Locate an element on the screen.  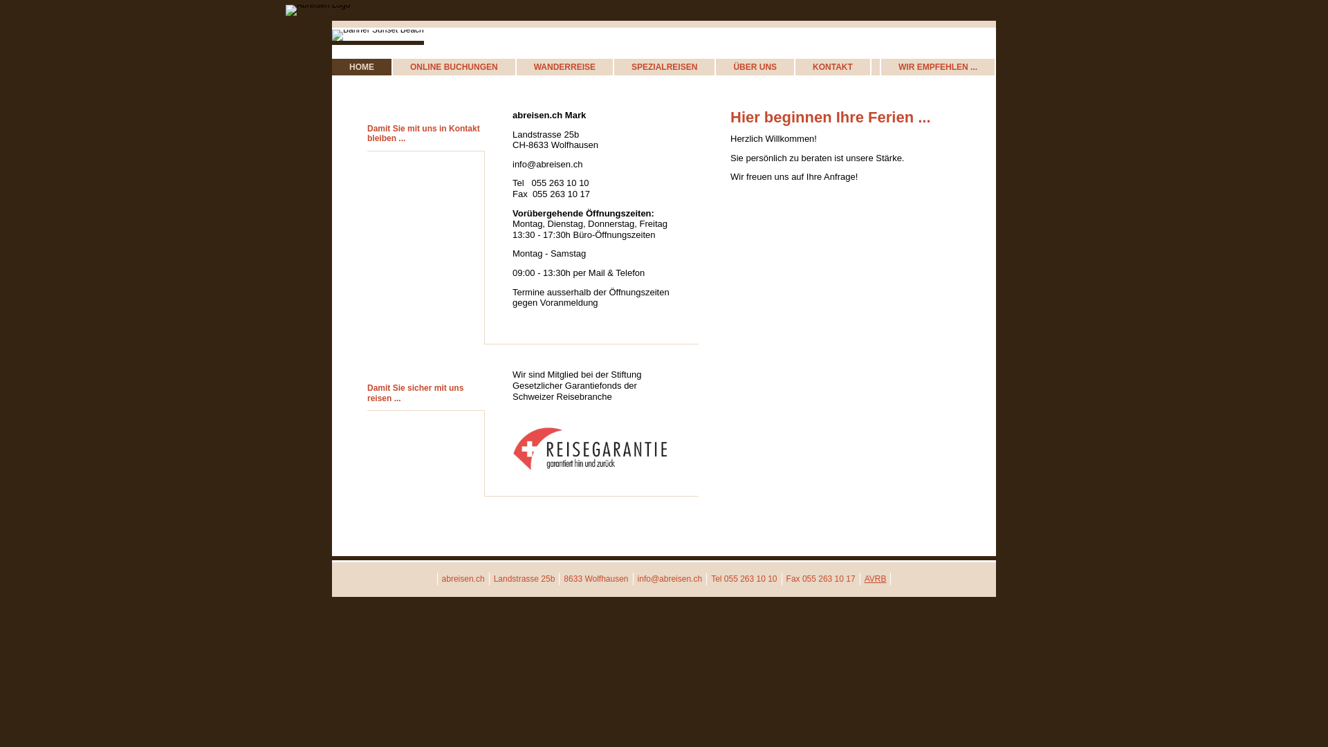
ONLINE BUCHUNGEN is located at coordinates (454, 67).